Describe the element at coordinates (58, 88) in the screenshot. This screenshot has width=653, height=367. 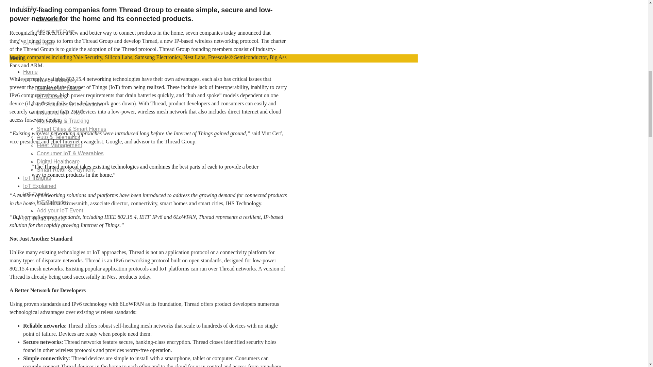
I see `General IoT News` at that location.